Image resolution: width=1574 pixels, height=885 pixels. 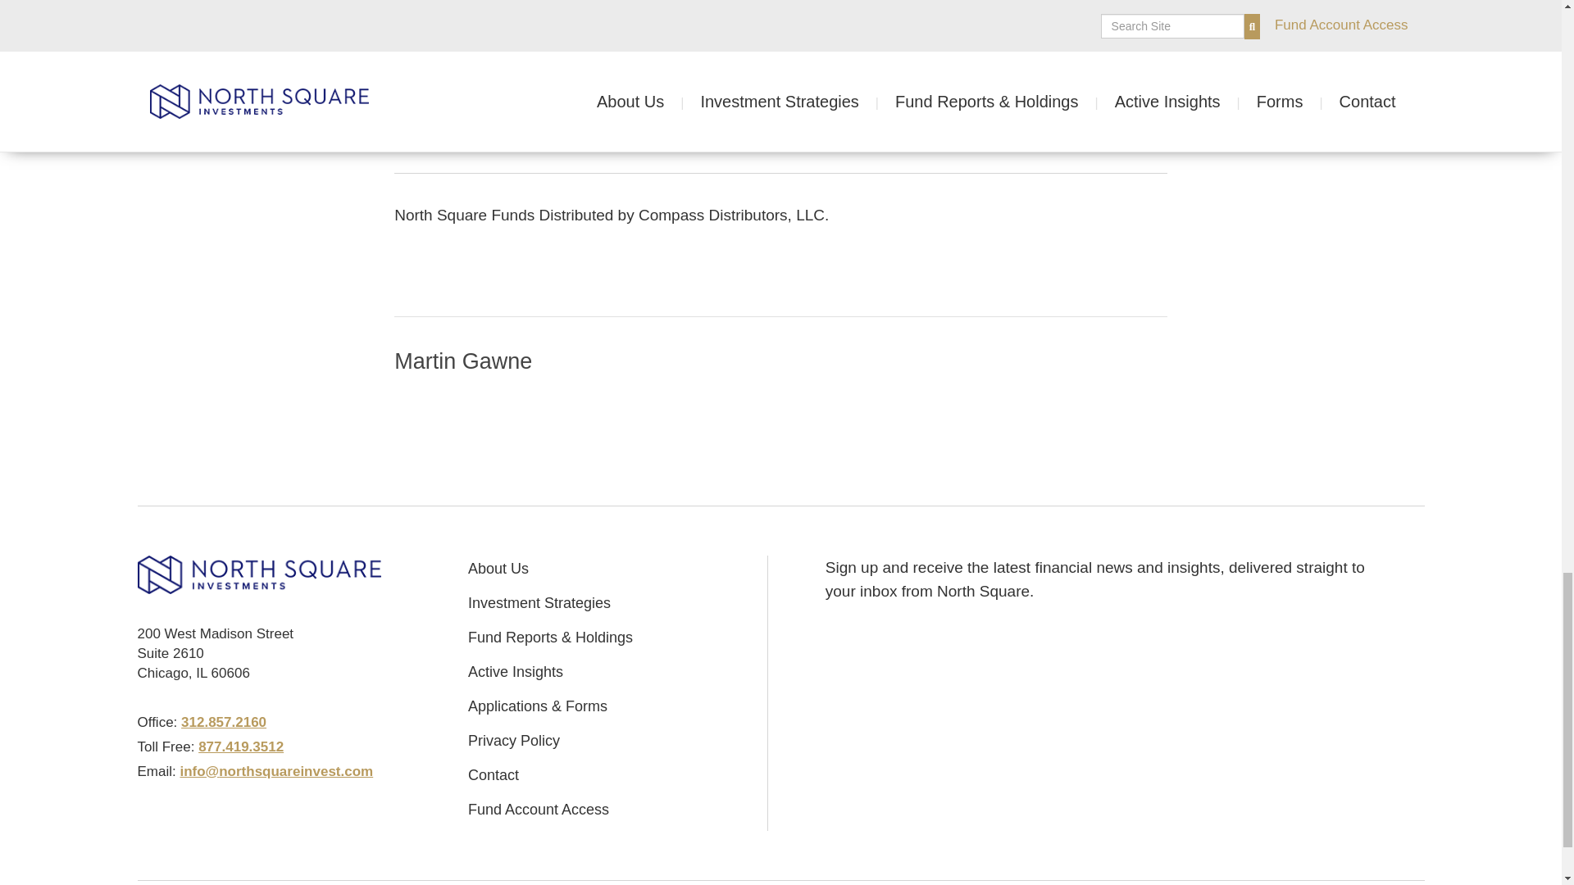 I want to click on Active Insights, so click(x=515, y=672).